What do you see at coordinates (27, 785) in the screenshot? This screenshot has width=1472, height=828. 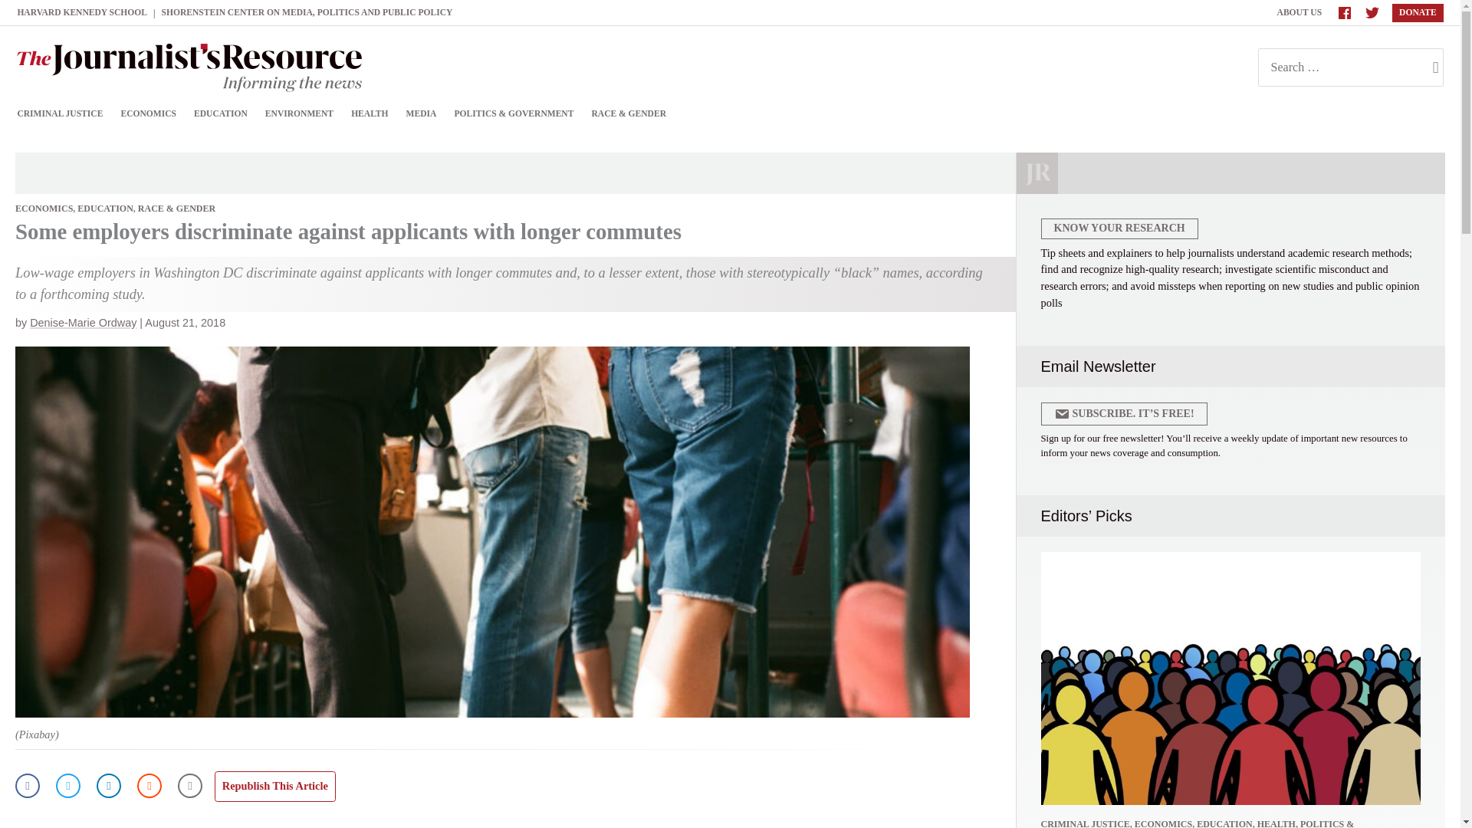 I see `Facebook` at bounding box center [27, 785].